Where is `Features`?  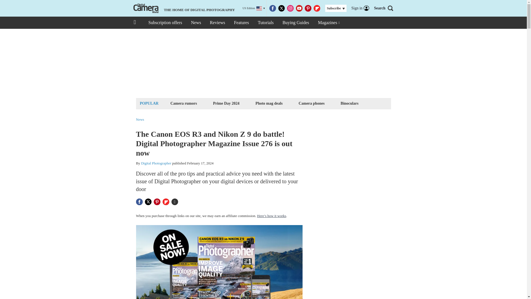
Features is located at coordinates (241, 23).